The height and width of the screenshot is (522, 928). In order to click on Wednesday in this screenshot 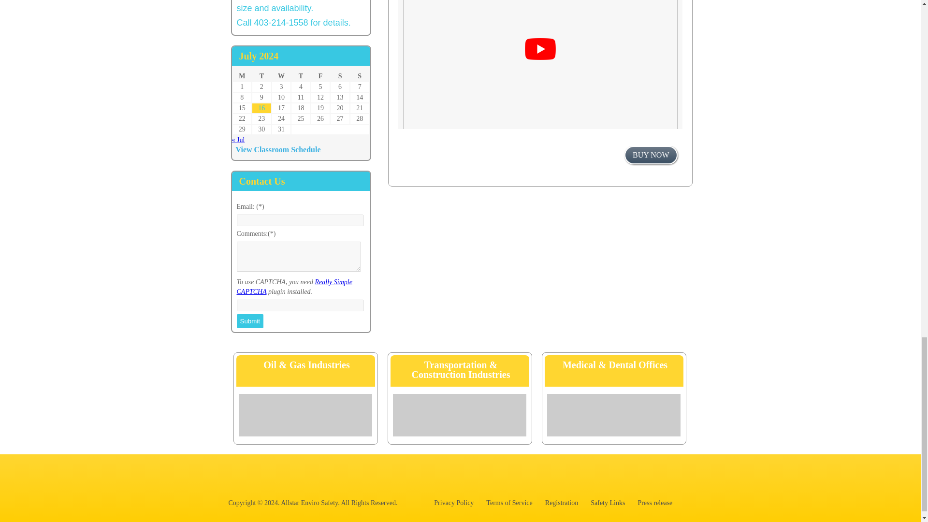, I will do `click(281, 76)`.